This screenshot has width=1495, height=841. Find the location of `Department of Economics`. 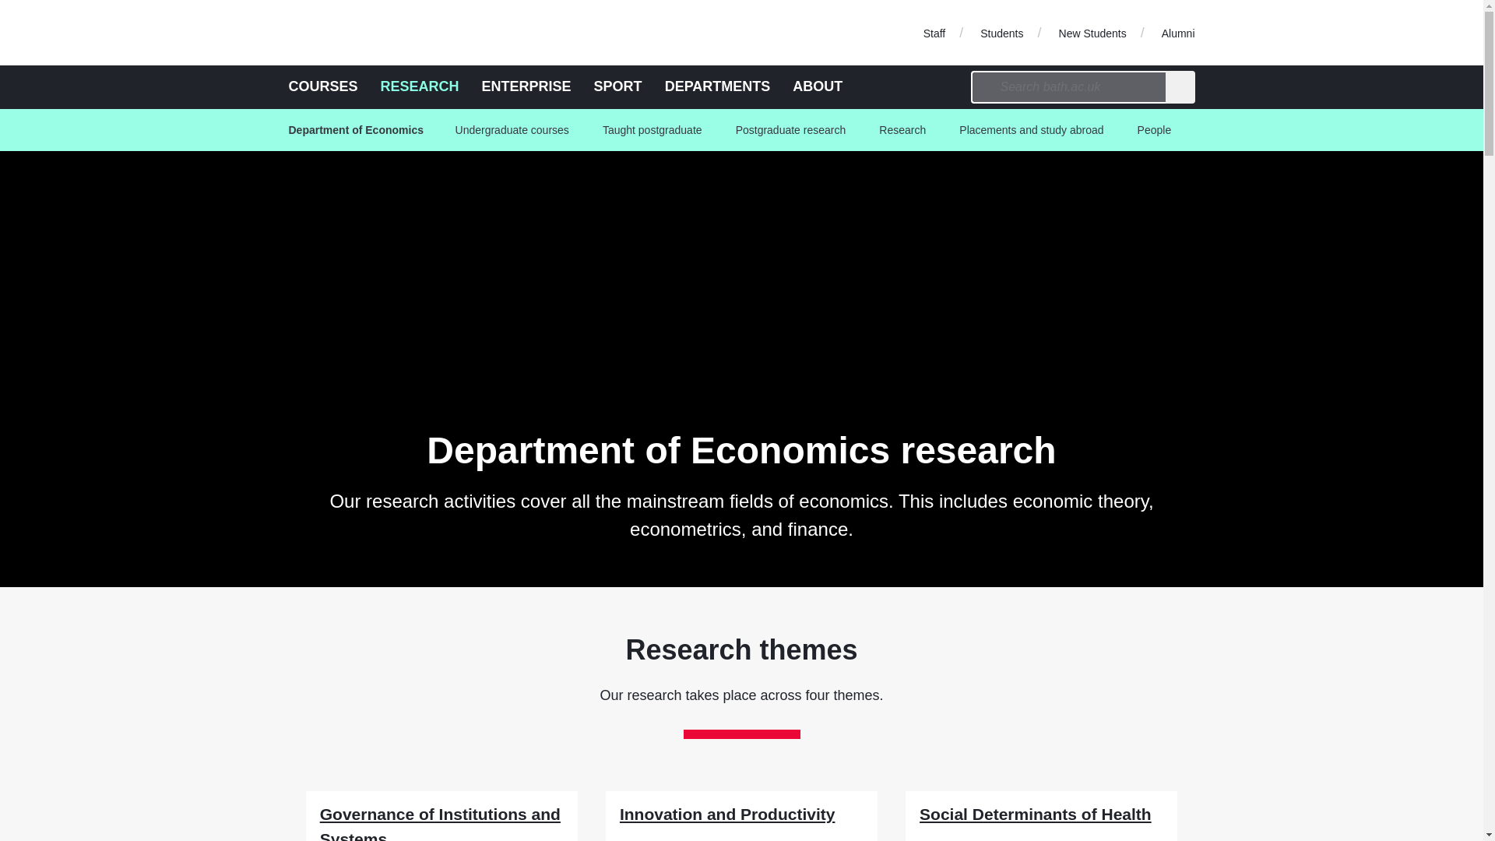

Department of Economics is located at coordinates (361, 130).